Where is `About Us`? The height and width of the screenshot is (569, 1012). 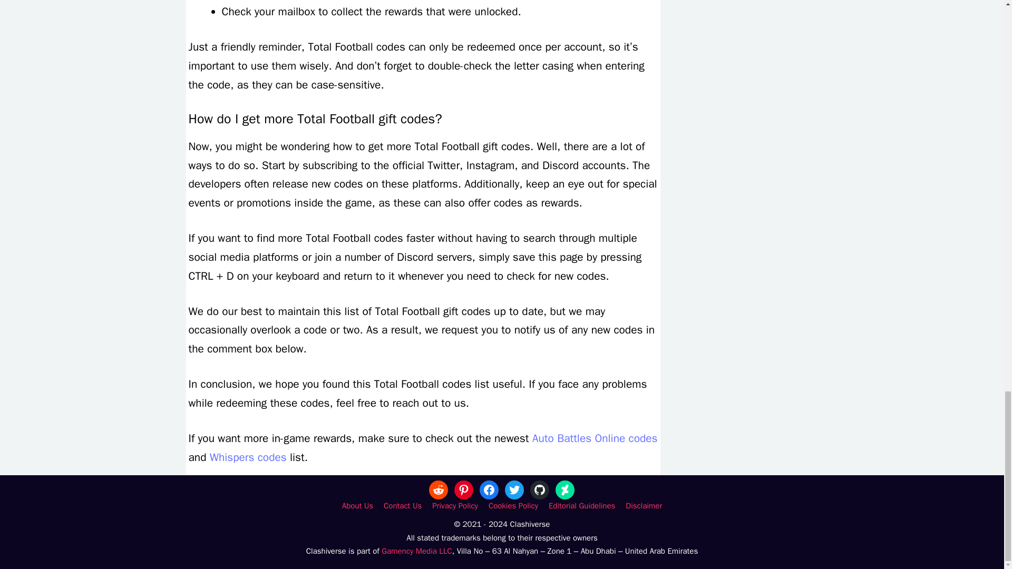 About Us is located at coordinates (357, 506).